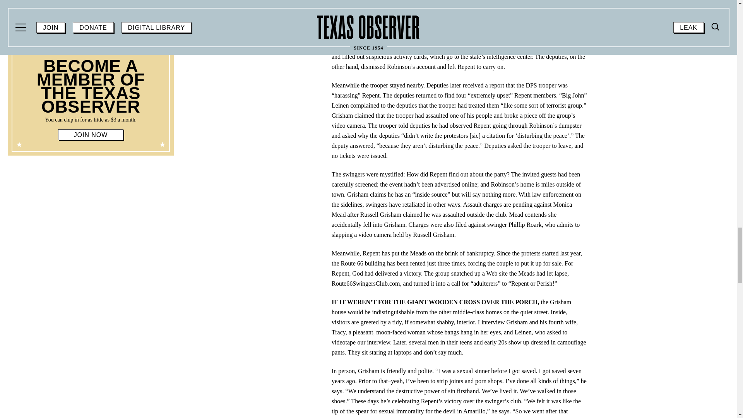 Image resolution: width=743 pixels, height=418 pixels. I want to click on Learn more about citizens fighting Repent., so click(535, 36).